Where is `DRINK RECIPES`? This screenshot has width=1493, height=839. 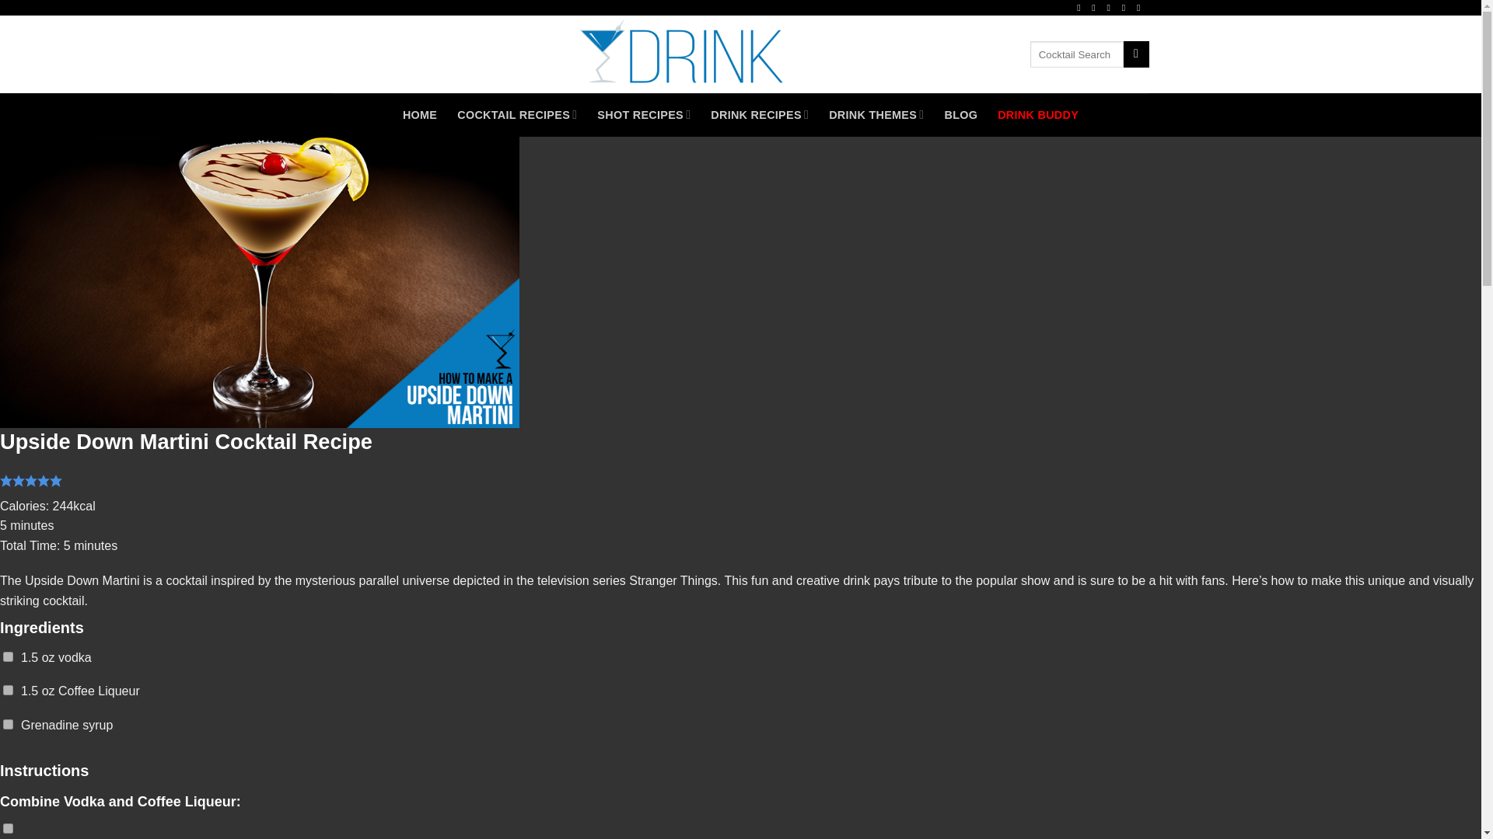 DRINK RECIPES is located at coordinates (759, 115).